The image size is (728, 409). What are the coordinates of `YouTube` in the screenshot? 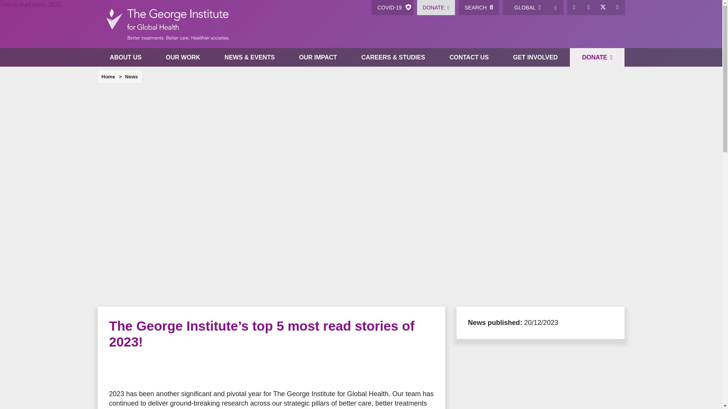 It's located at (617, 8).